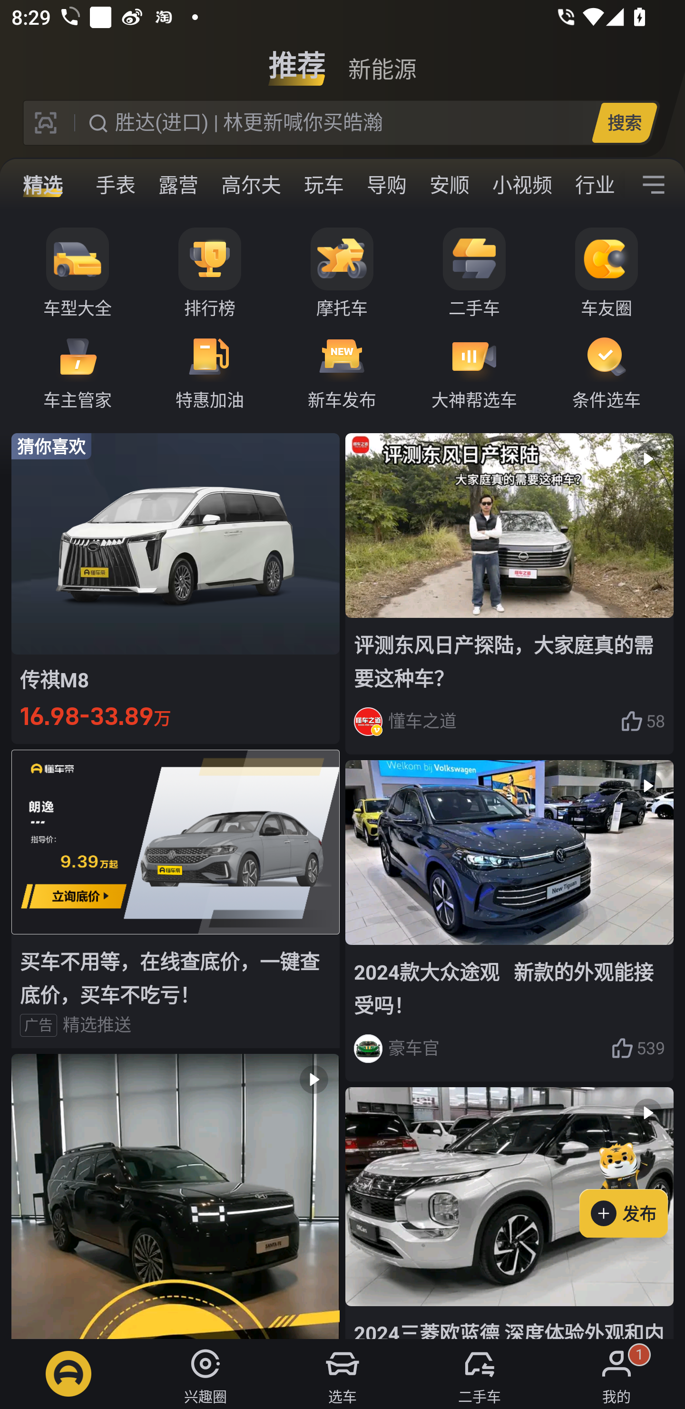 The height and width of the screenshot is (1409, 685). Describe the element at coordinates (607, 273) in the screenshot. I see `车友圈` at that location.